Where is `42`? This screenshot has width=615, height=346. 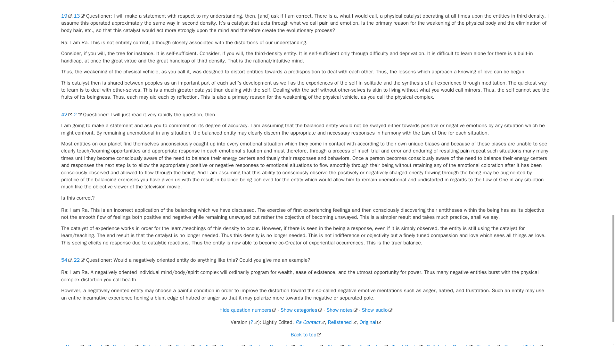 42 is located at coordinates (66, 115).